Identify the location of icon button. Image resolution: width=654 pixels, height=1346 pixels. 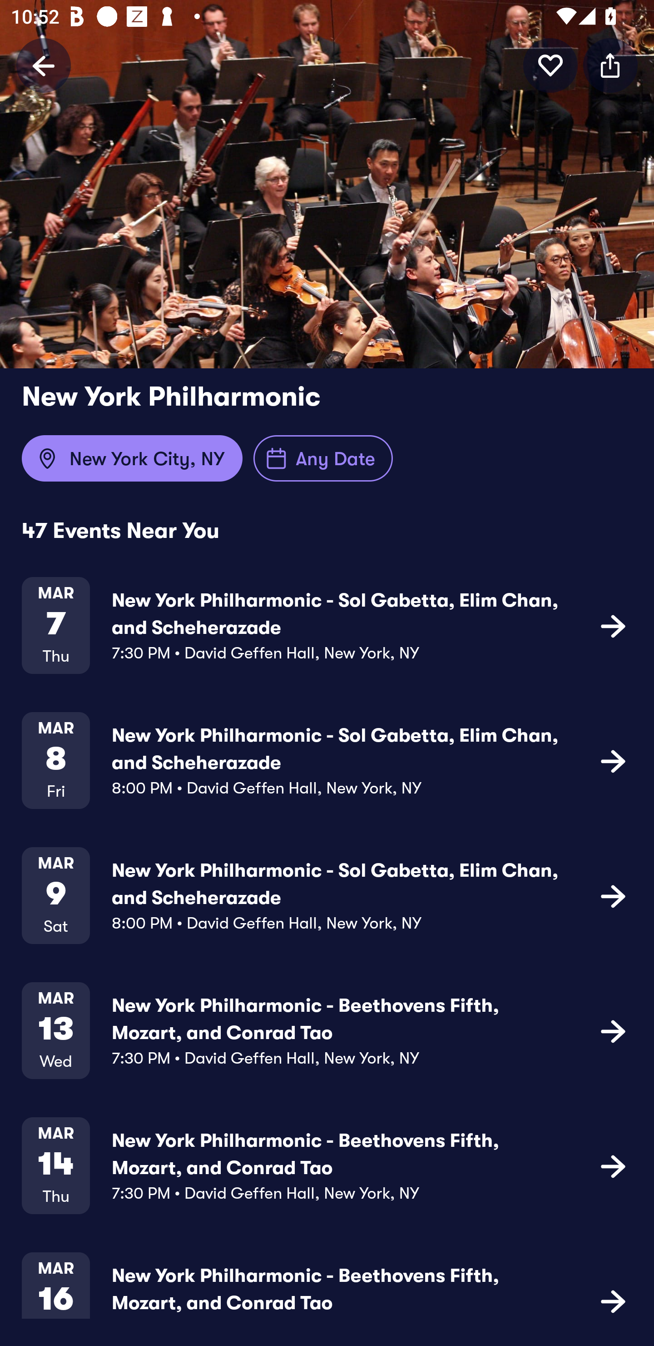
(613, 1300).